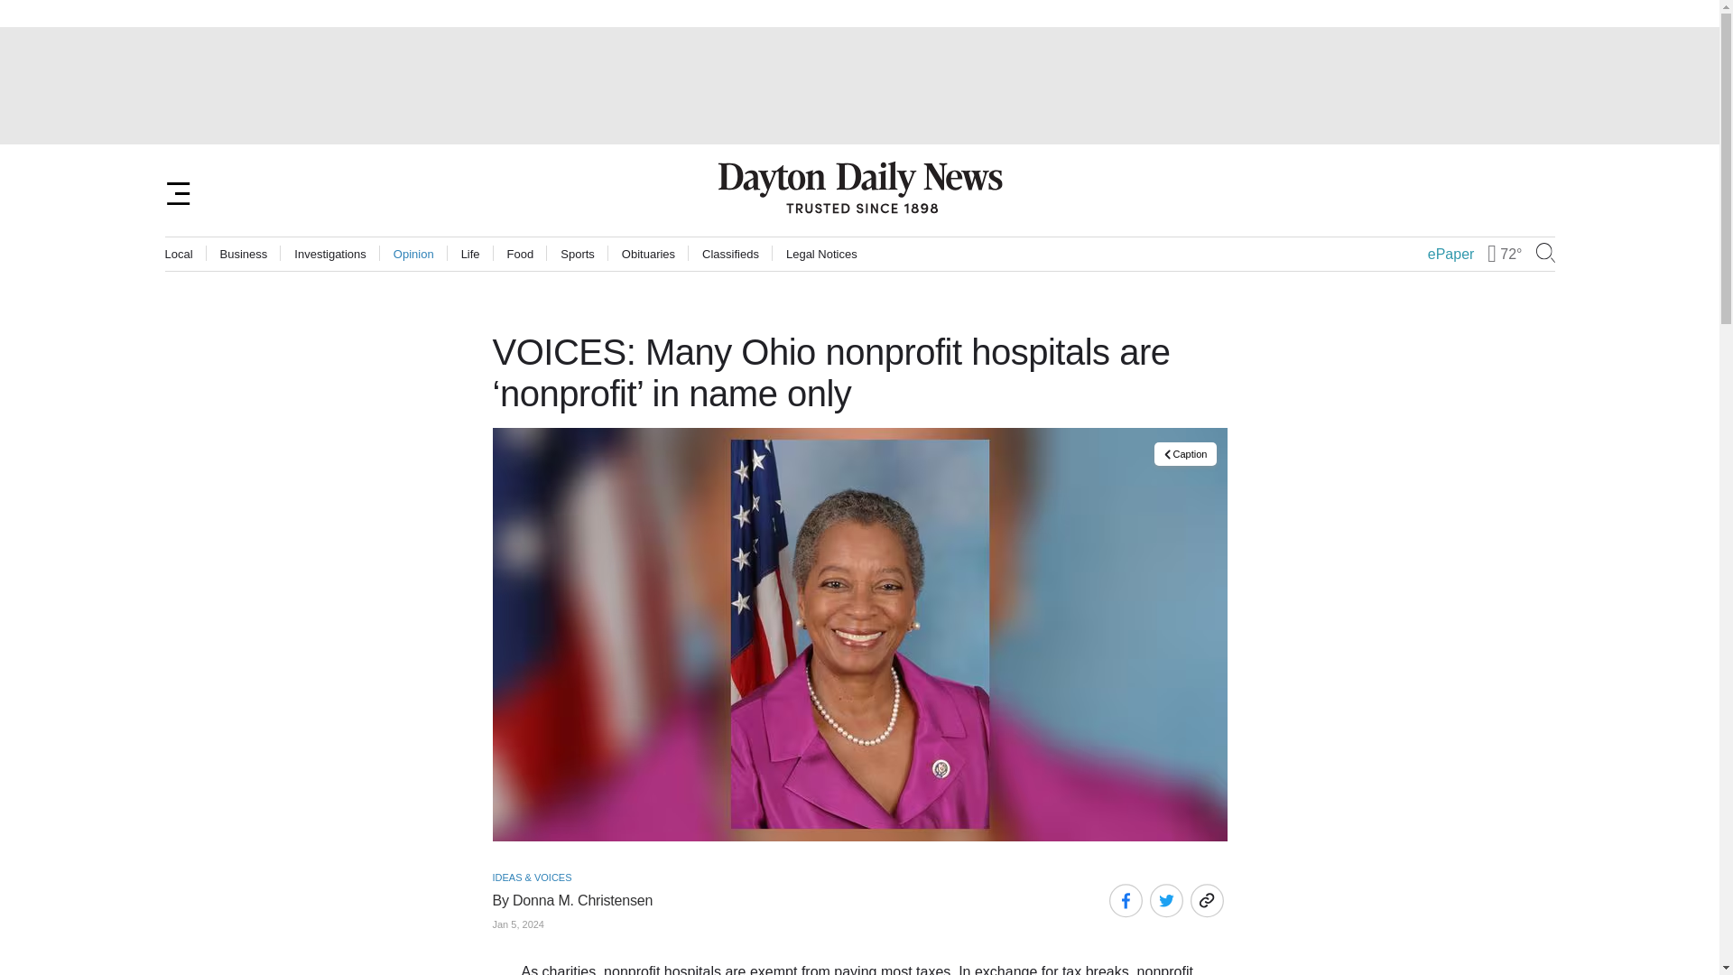 The height and width of the screenshot is (975, 1733). What do you see at coordinates (1451, 255) in the screenshot?
I see `ePaper` at bounding box center [1451, 255].